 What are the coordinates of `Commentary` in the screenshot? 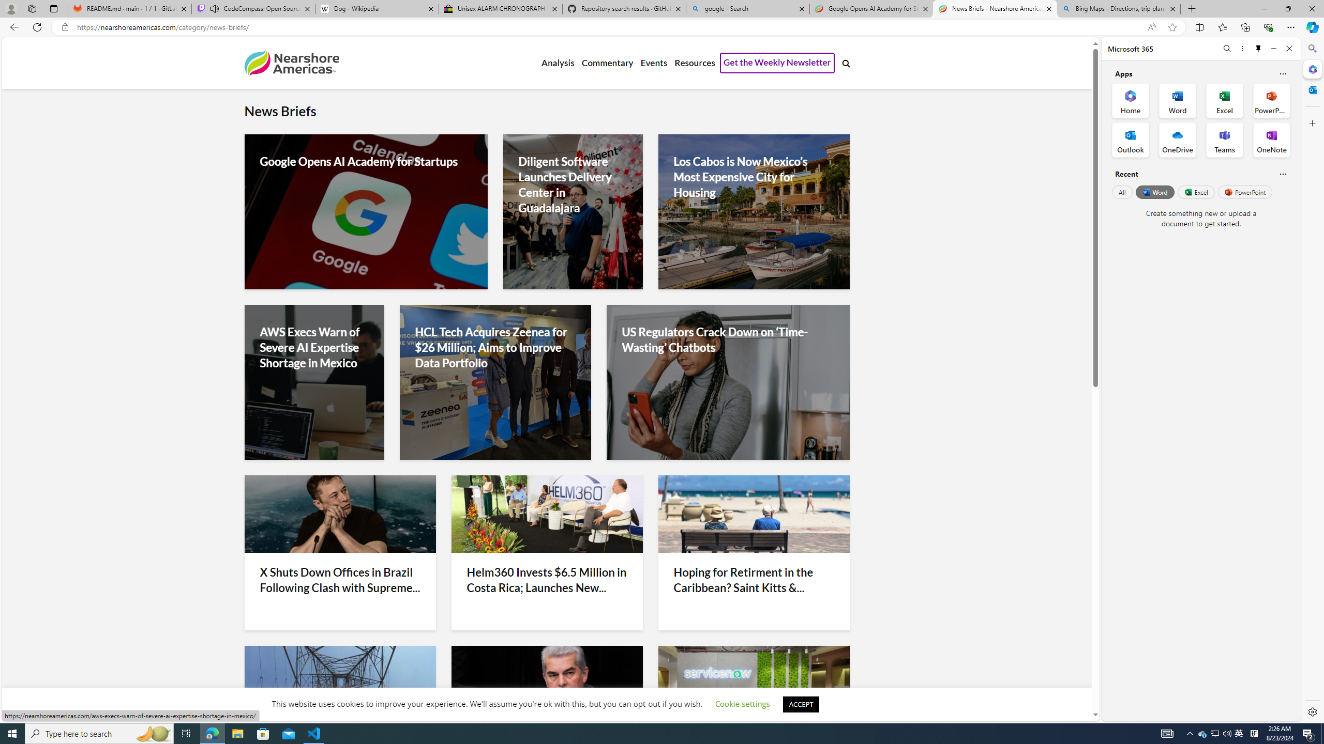 It's located at (607, 63).